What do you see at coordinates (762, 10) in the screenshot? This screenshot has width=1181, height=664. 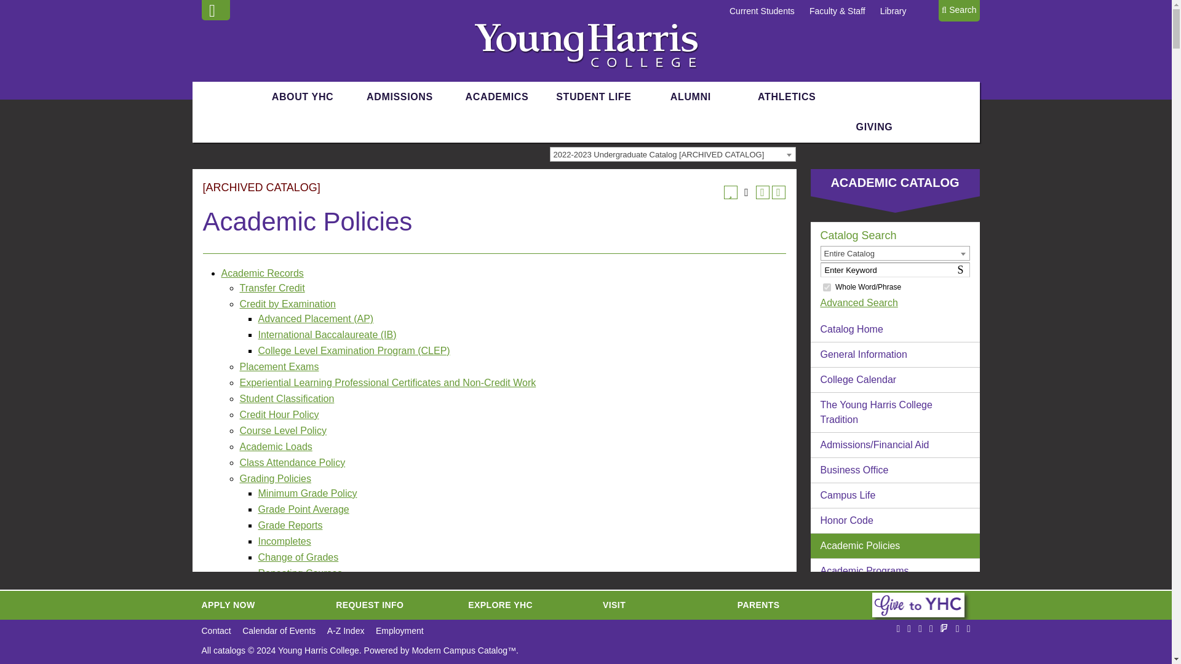 I see `Current Students` at bounding box center [762, 10].